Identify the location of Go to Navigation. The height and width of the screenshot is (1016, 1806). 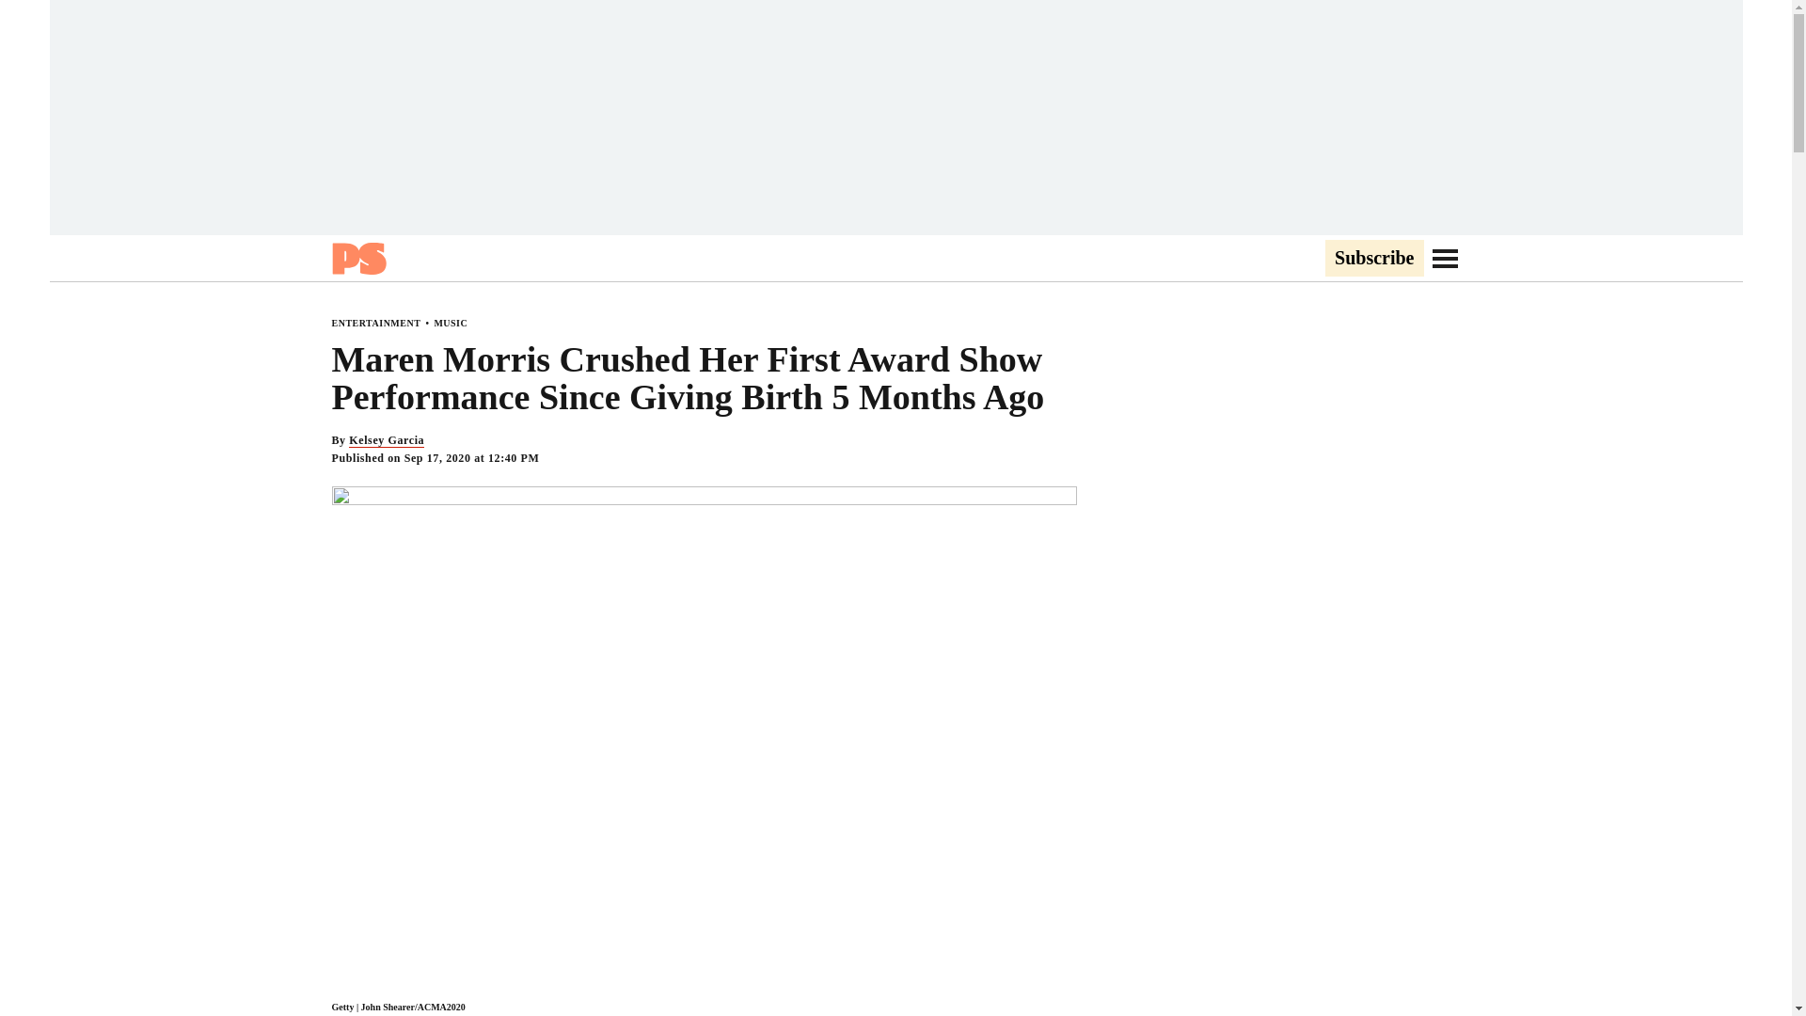
(1445, 258).